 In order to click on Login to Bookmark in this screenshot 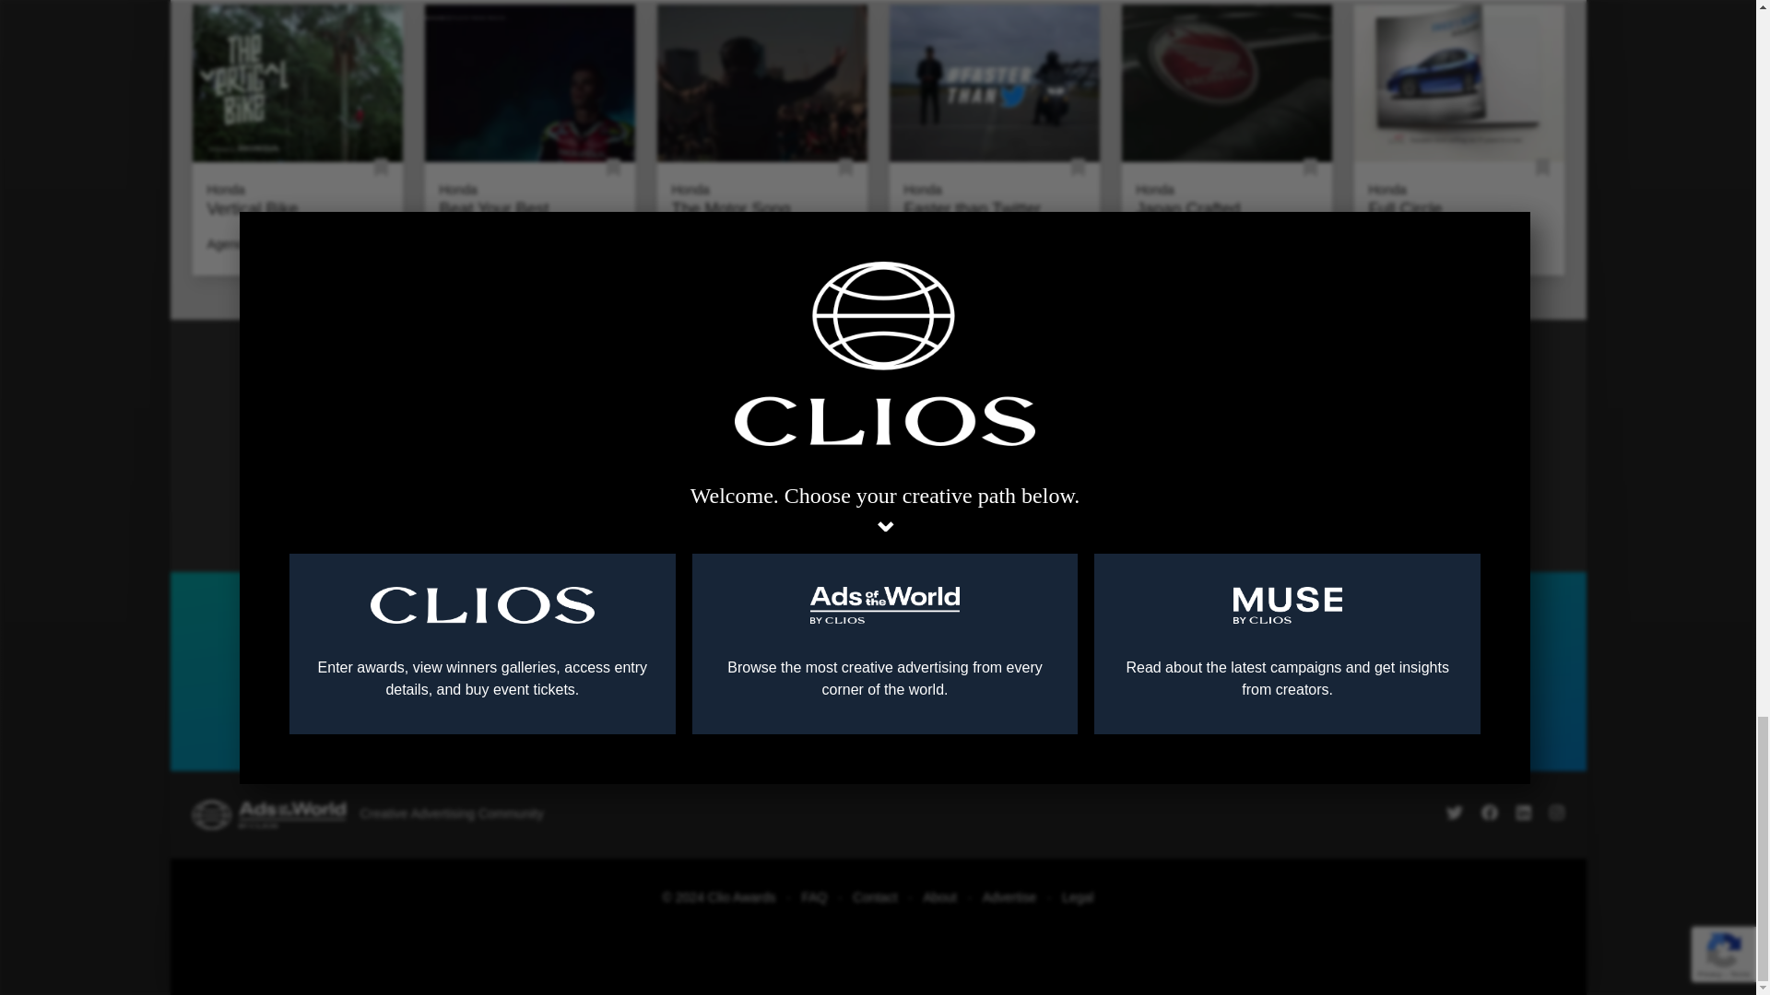, I will do `click(846, 168)`.